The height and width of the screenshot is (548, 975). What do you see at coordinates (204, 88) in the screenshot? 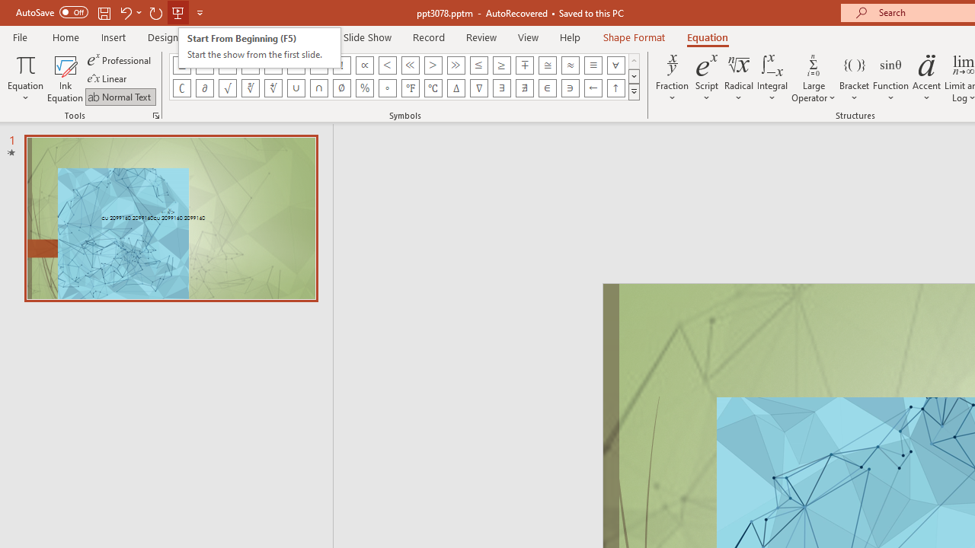
I see `Equation Symbol Partial Differential` at bounding box center [204, 88].